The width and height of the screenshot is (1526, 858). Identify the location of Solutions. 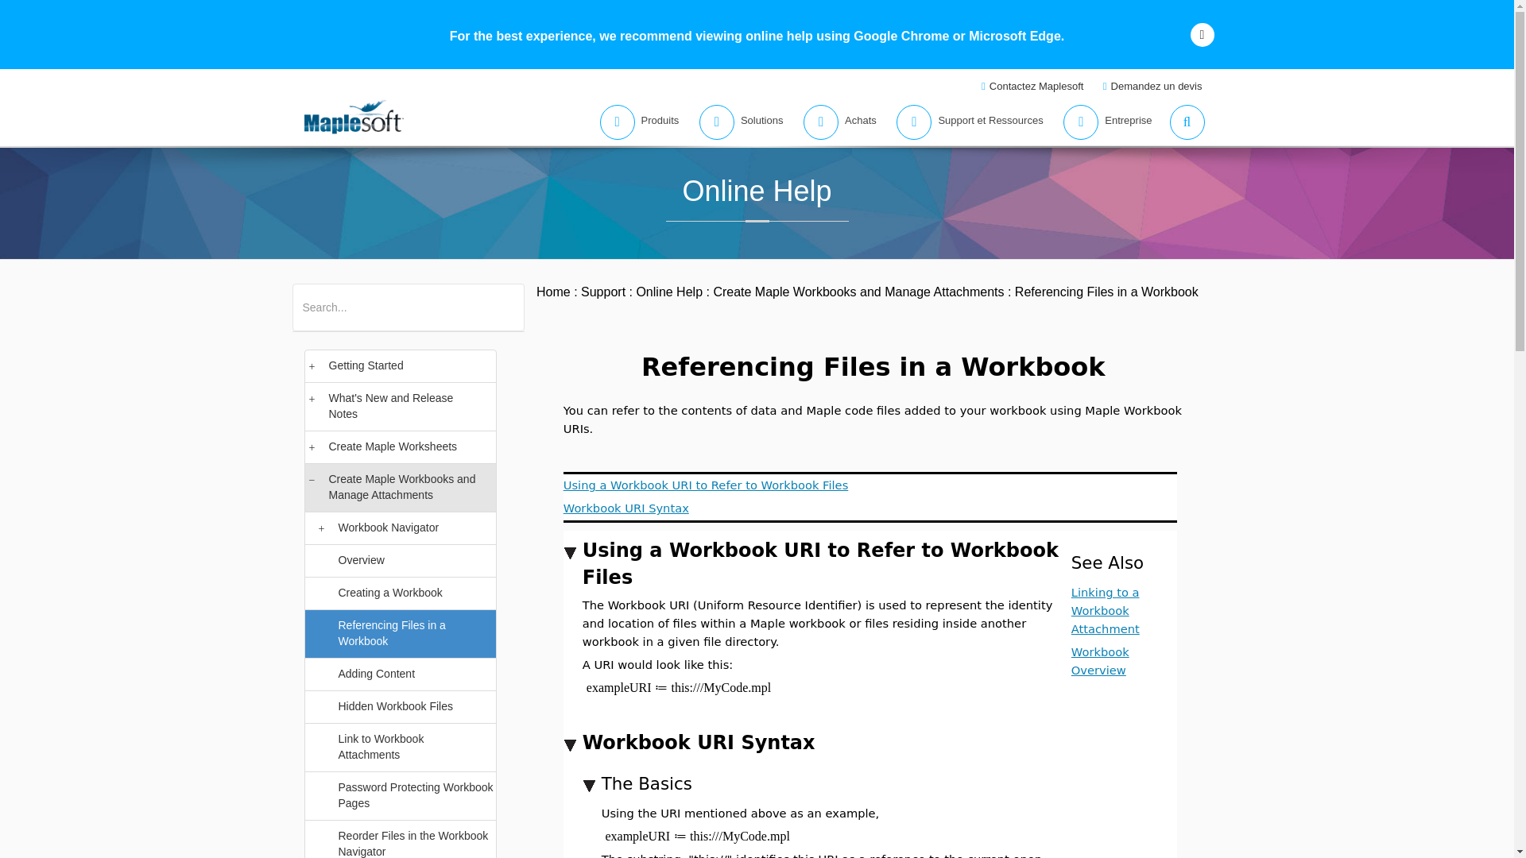
(736, 122).